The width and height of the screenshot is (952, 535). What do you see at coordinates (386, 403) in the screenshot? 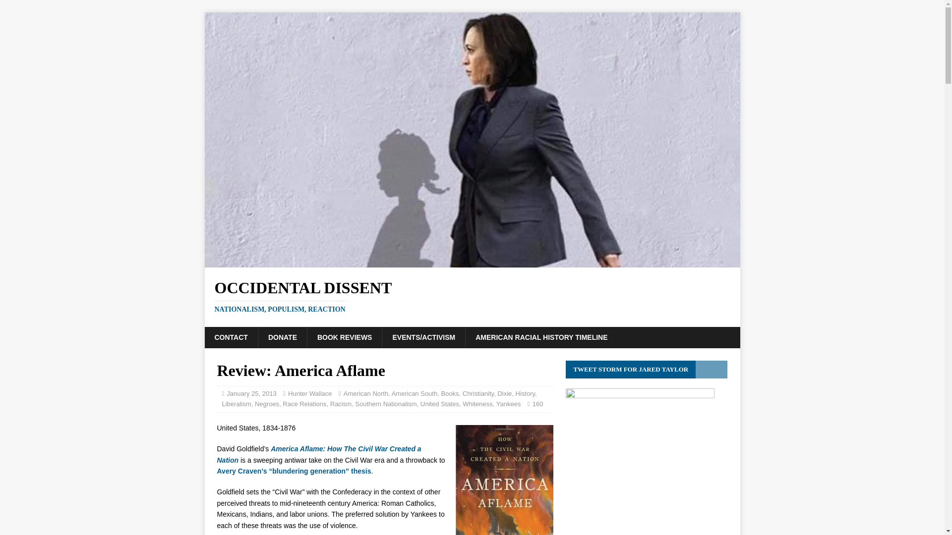
I see `Southern Nationalism` at bounding box center [386, 403].